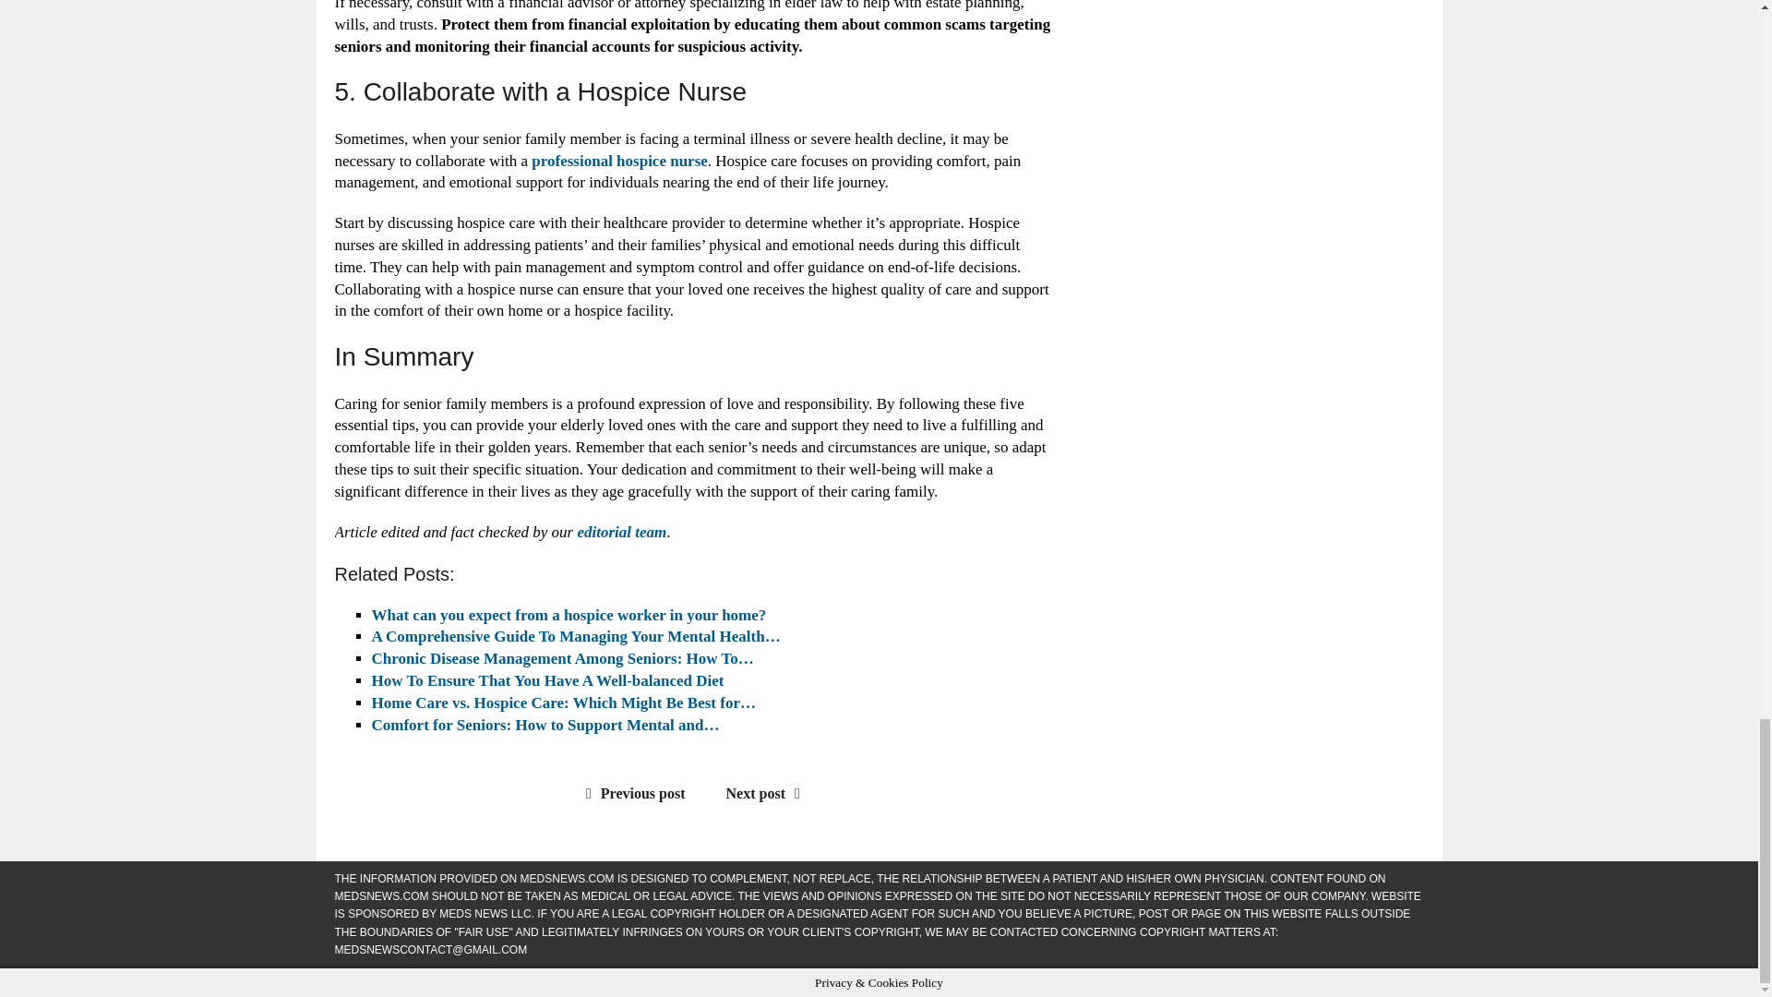  I want to click on Previous post, so click(631, 794).